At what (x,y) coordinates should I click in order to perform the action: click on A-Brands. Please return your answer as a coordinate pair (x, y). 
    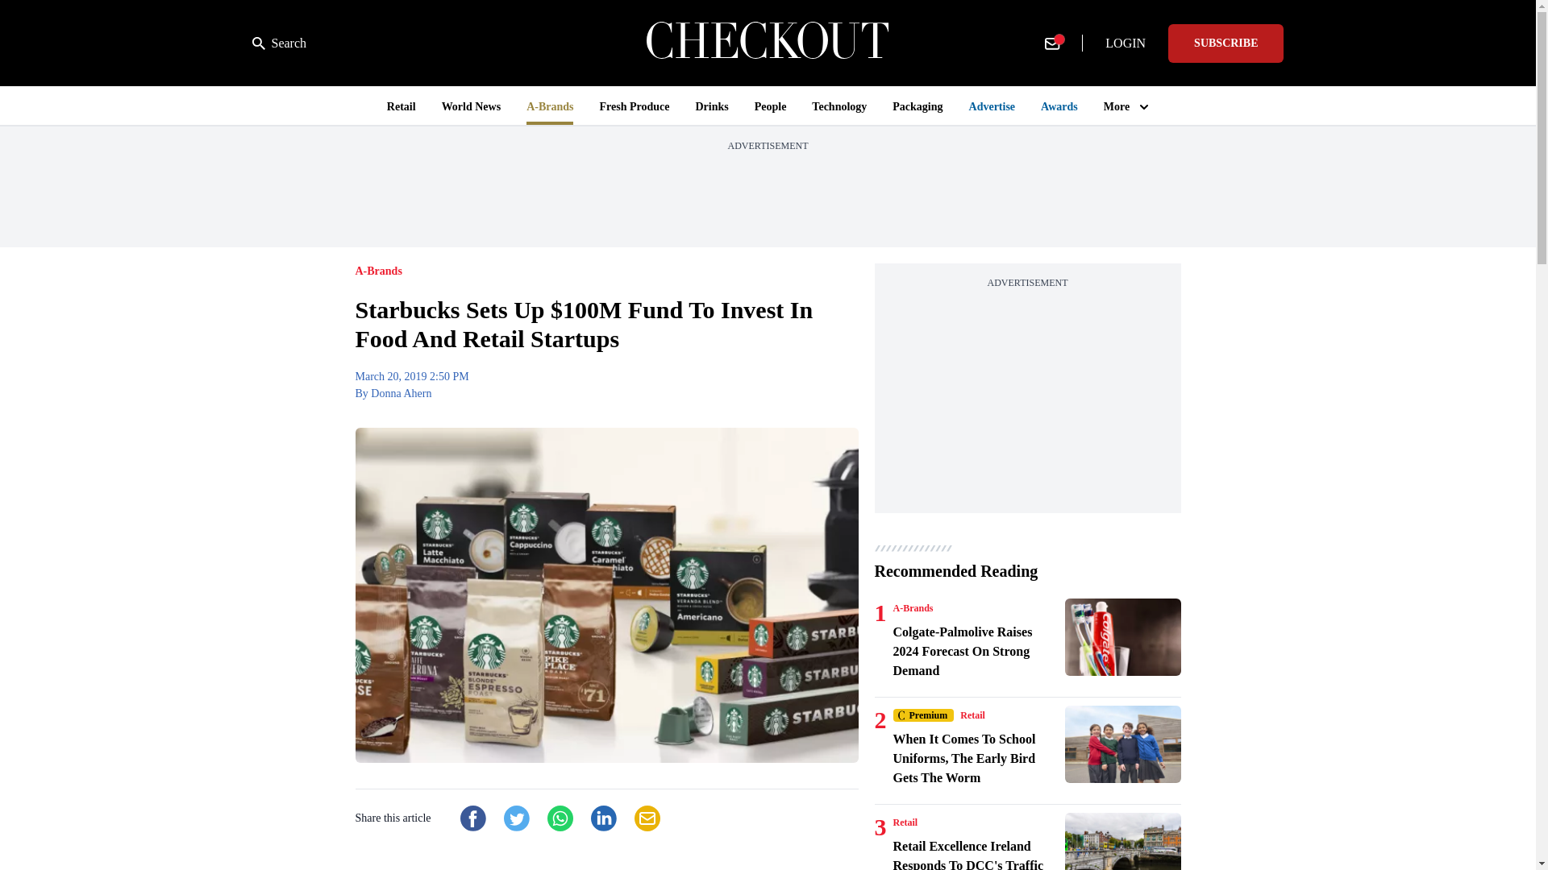
    Looking at the image, I should click on (913, 607).